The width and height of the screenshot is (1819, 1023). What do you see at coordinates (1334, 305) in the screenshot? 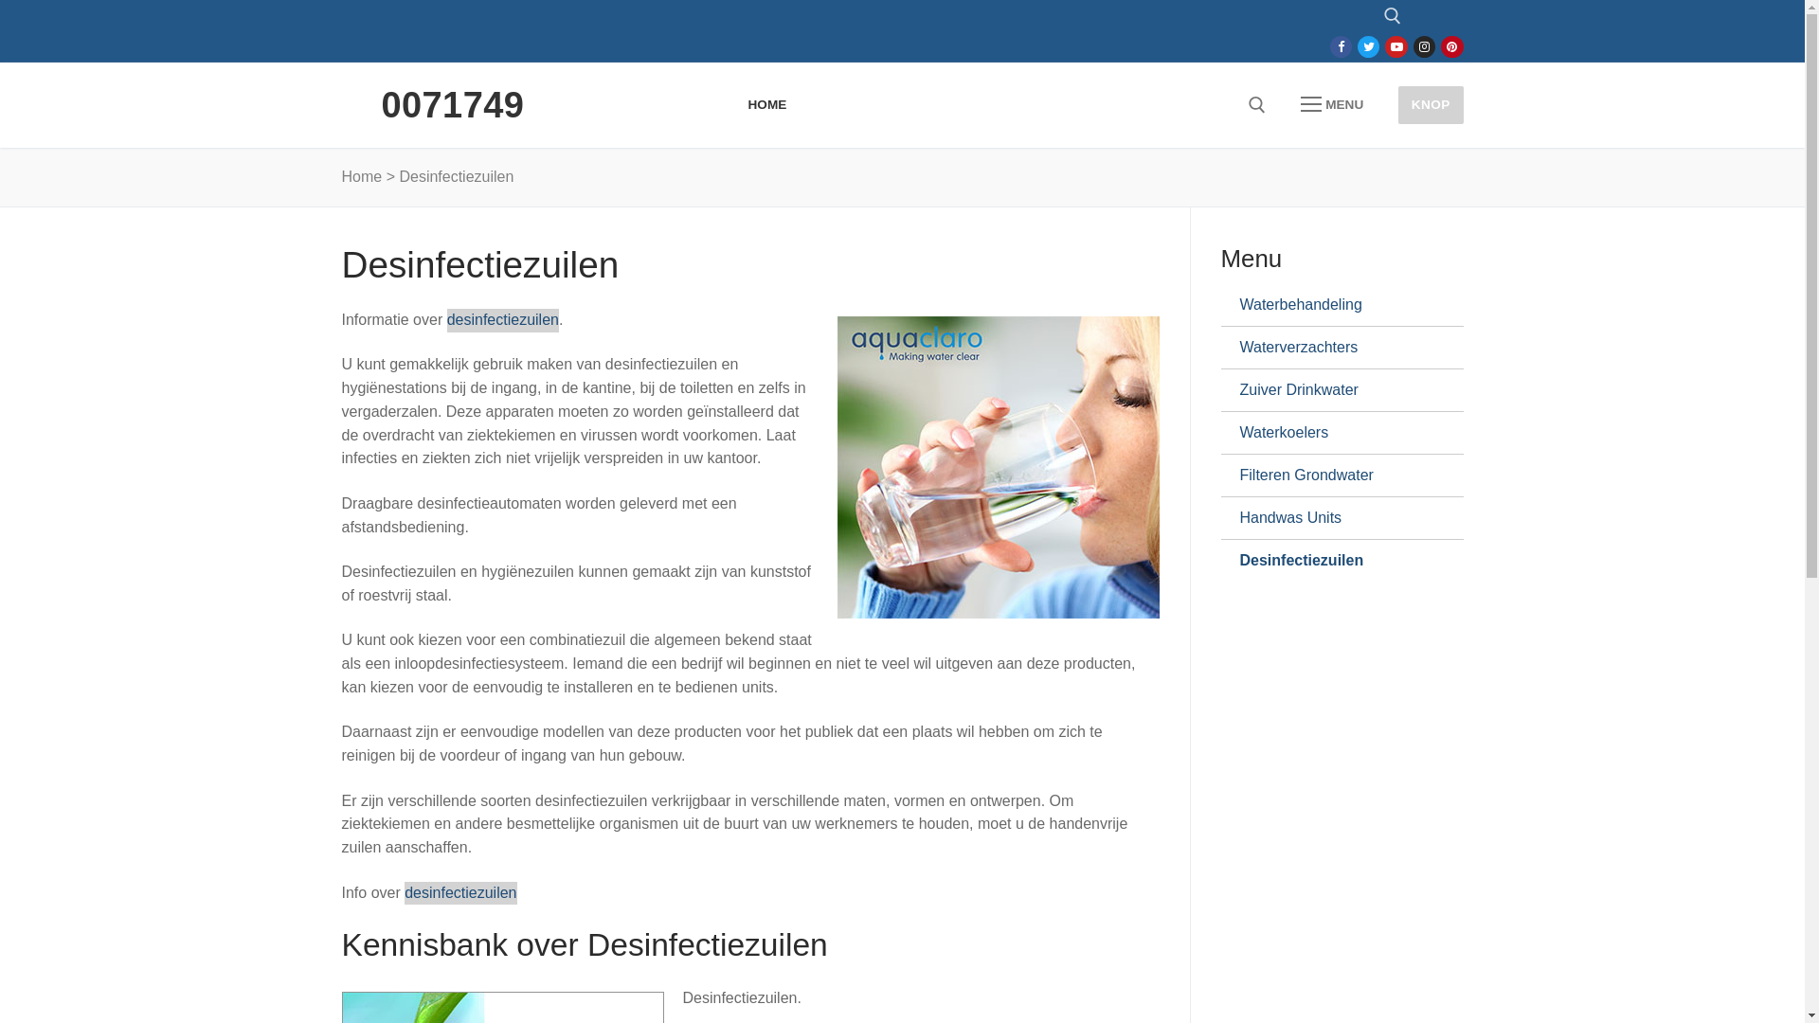
I see `Waterbehandeling` at bounding box center [1334, 305].